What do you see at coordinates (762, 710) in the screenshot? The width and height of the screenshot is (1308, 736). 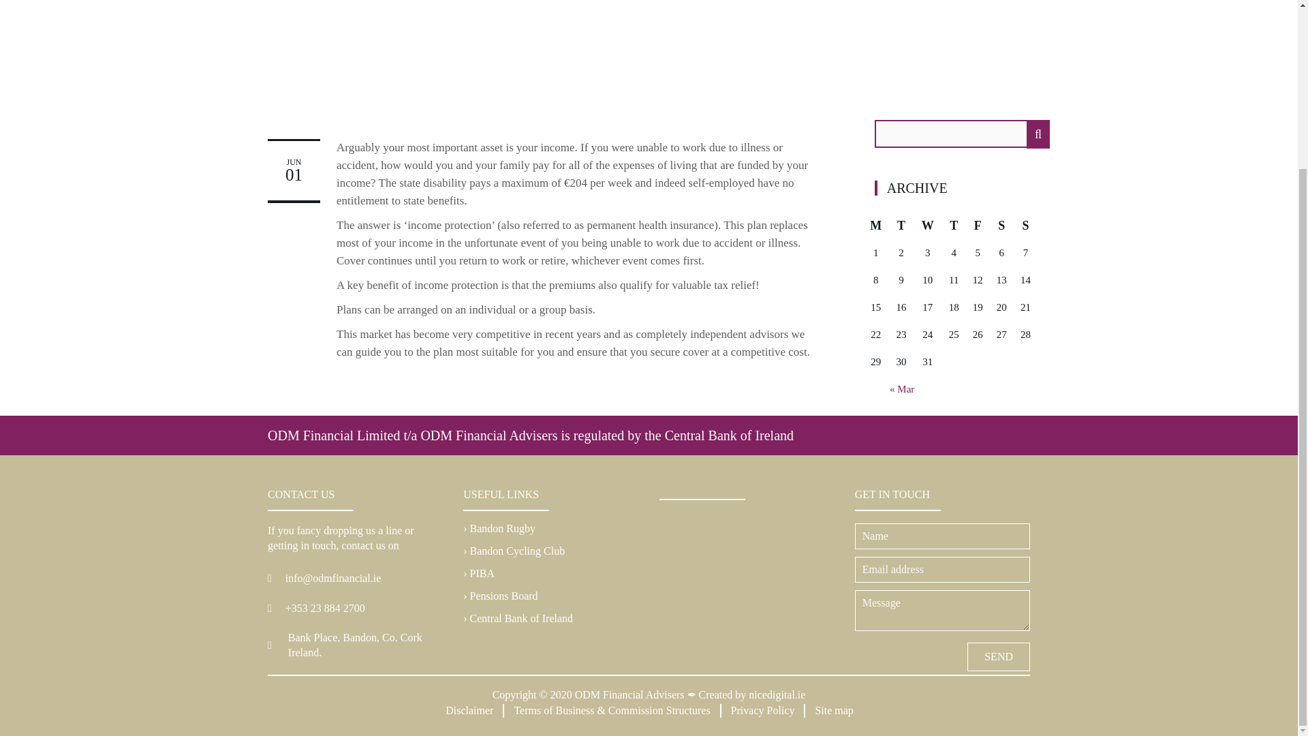 I see `Privacy Policy` at bounding box center [762, 710].